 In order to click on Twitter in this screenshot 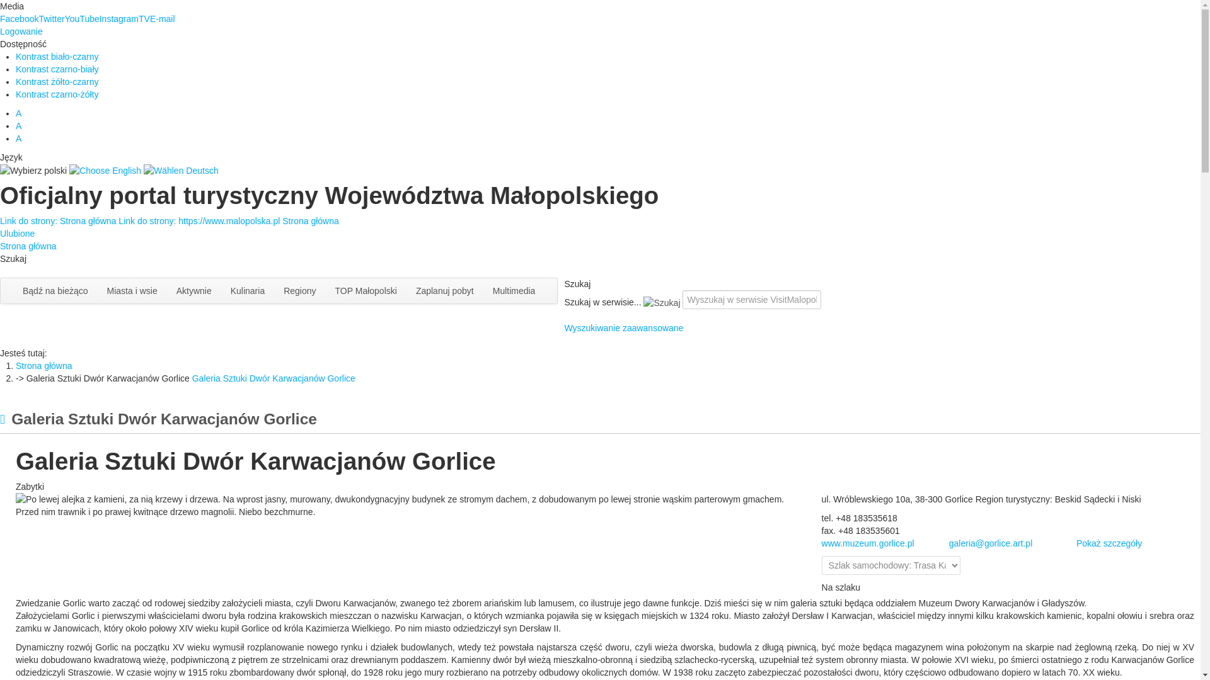, I will do `click(51, 18)`.